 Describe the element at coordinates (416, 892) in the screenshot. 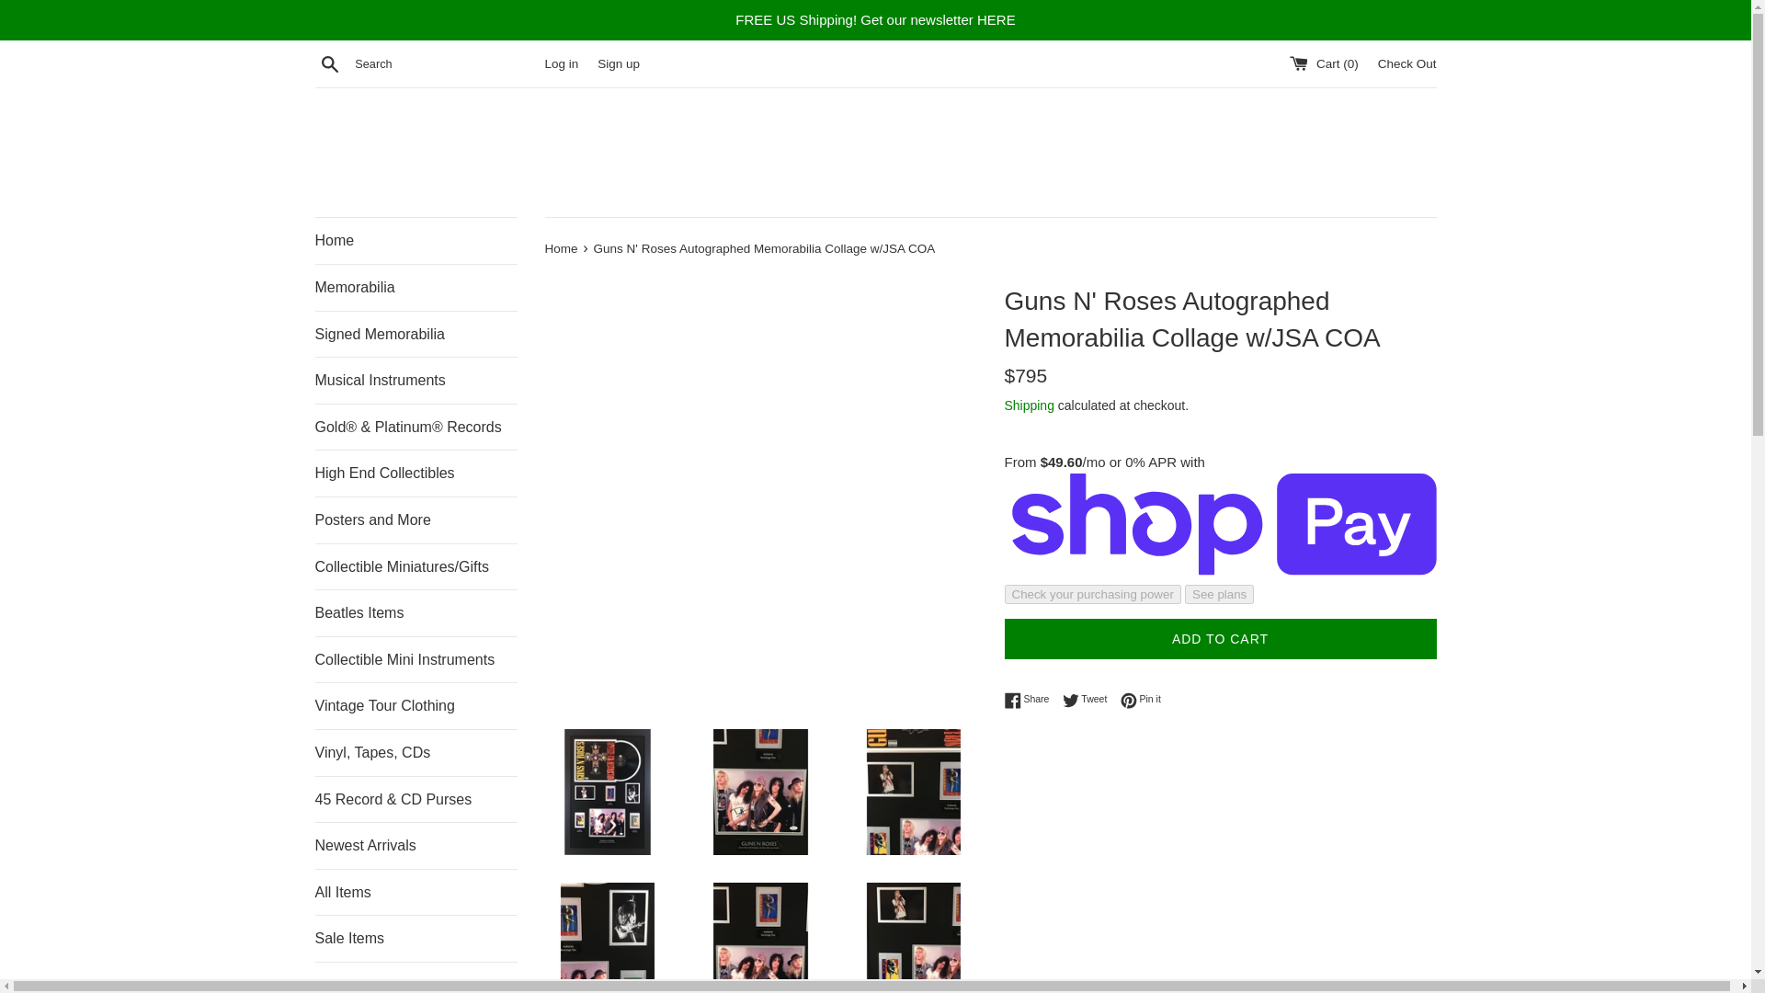

I see `All Items` at that location.